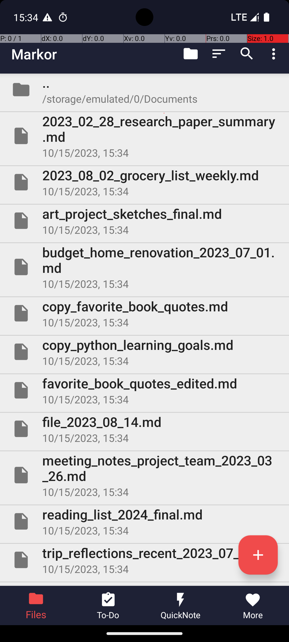 This screenshot has height=642, width=289. I want to click on File reading_list_2024_final.md , so click(144, 521).